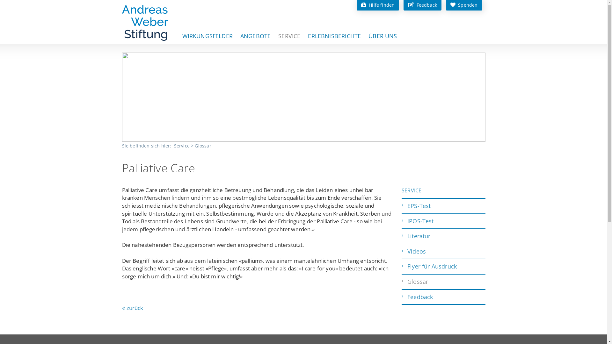 The width and height of the screenshot is (612, 344). What do you see at coordinates (444, 206) in the screenshot?
I see `EPS-Test` at bounding box center [444, 206].